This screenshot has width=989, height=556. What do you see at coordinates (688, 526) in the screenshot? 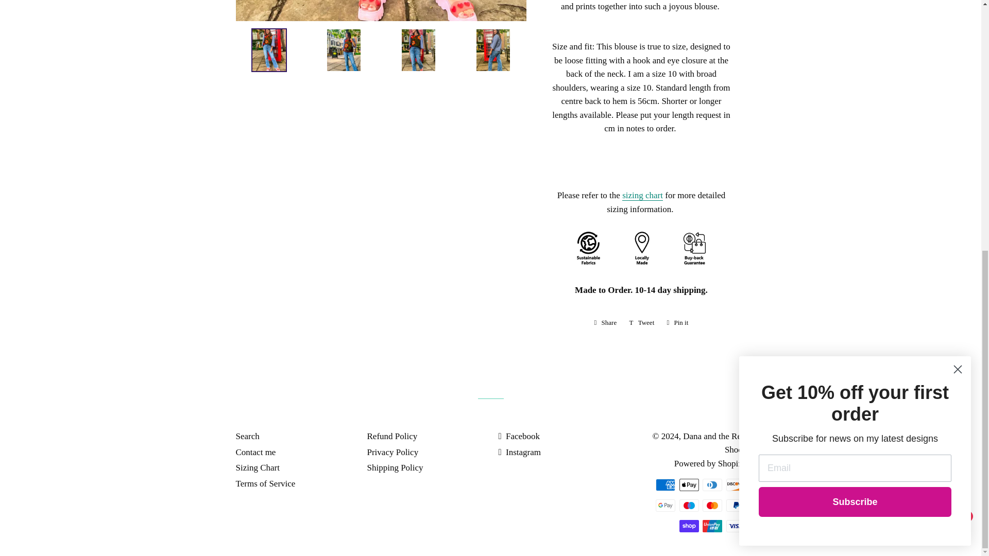
I see `Shop Pay` at bounding box center [688, 526].